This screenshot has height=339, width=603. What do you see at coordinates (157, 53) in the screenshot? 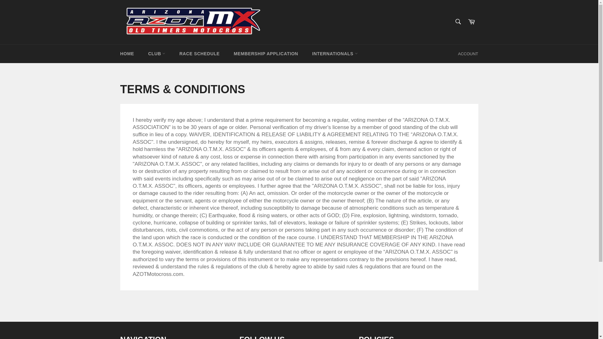
I see `CLUB` at bounding box center [157, 53].